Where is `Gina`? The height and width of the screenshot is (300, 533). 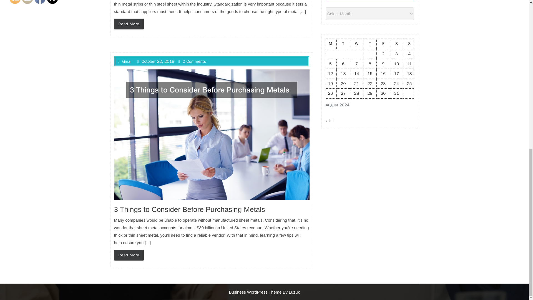 Gina is located at coordinates (124, 61).